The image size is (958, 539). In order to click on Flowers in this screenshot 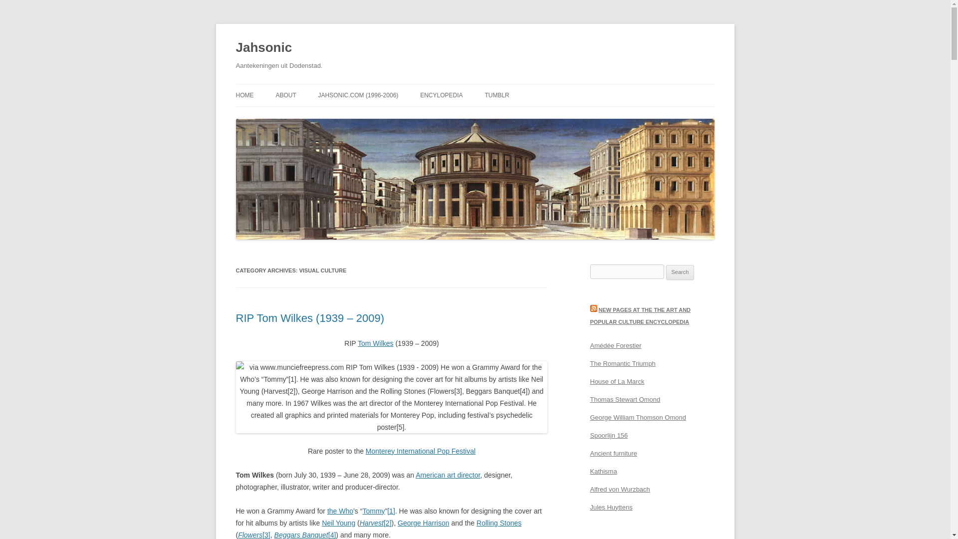, I will do `click(250, 535)`.